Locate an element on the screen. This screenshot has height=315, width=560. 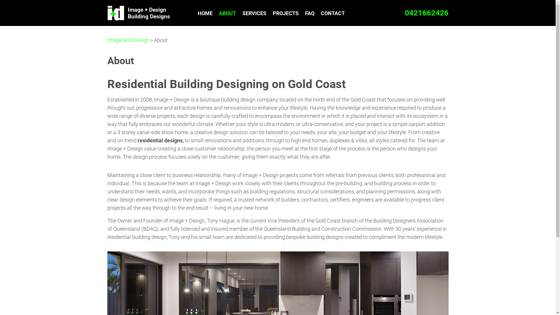
Image And Design is located at coordinates (128, 40).